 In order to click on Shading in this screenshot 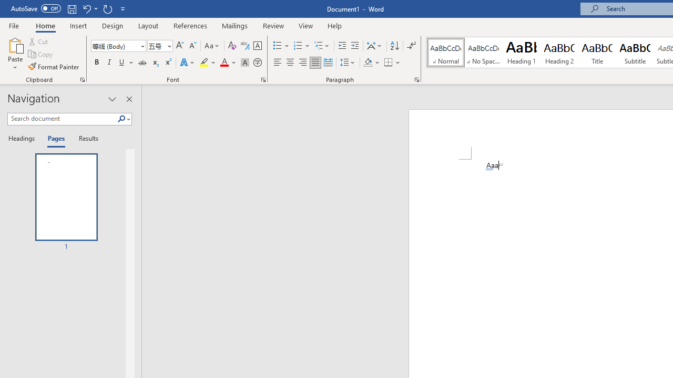, I will do `click(371, 63)`.